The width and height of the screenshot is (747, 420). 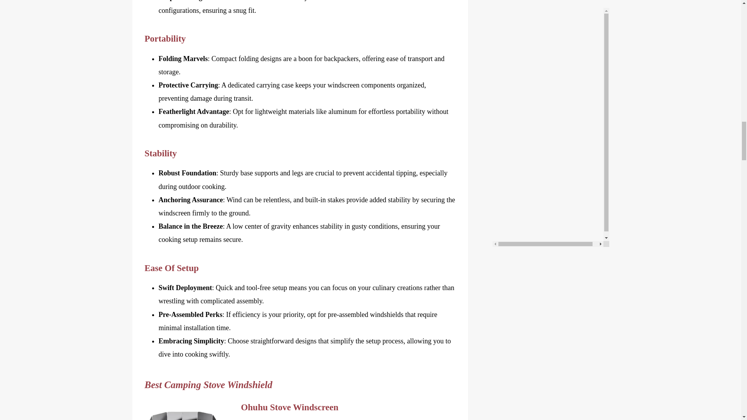 I want to click on The Best Camping Stove Windshield For Windproof Cooking, so click(x=184, y=411).